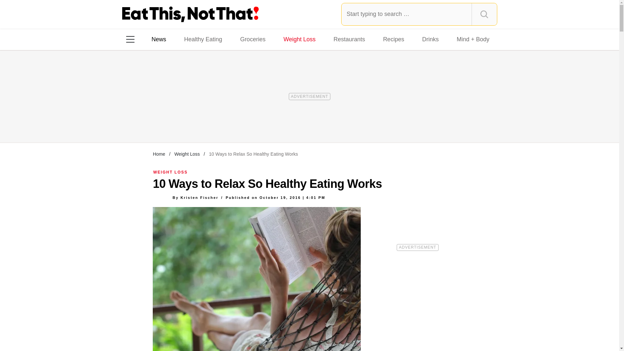  Describe the element at coordinates (394, 39) in the screenshot. I see `Recipes` at that location.